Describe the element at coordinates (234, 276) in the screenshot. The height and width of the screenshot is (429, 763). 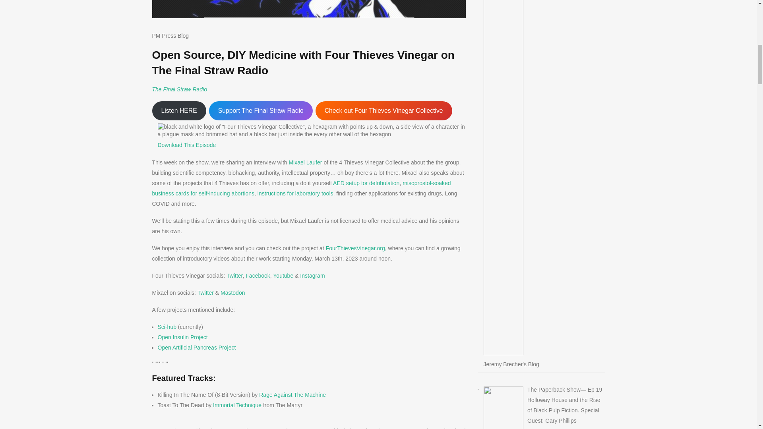
I see `Twitter` at that location.